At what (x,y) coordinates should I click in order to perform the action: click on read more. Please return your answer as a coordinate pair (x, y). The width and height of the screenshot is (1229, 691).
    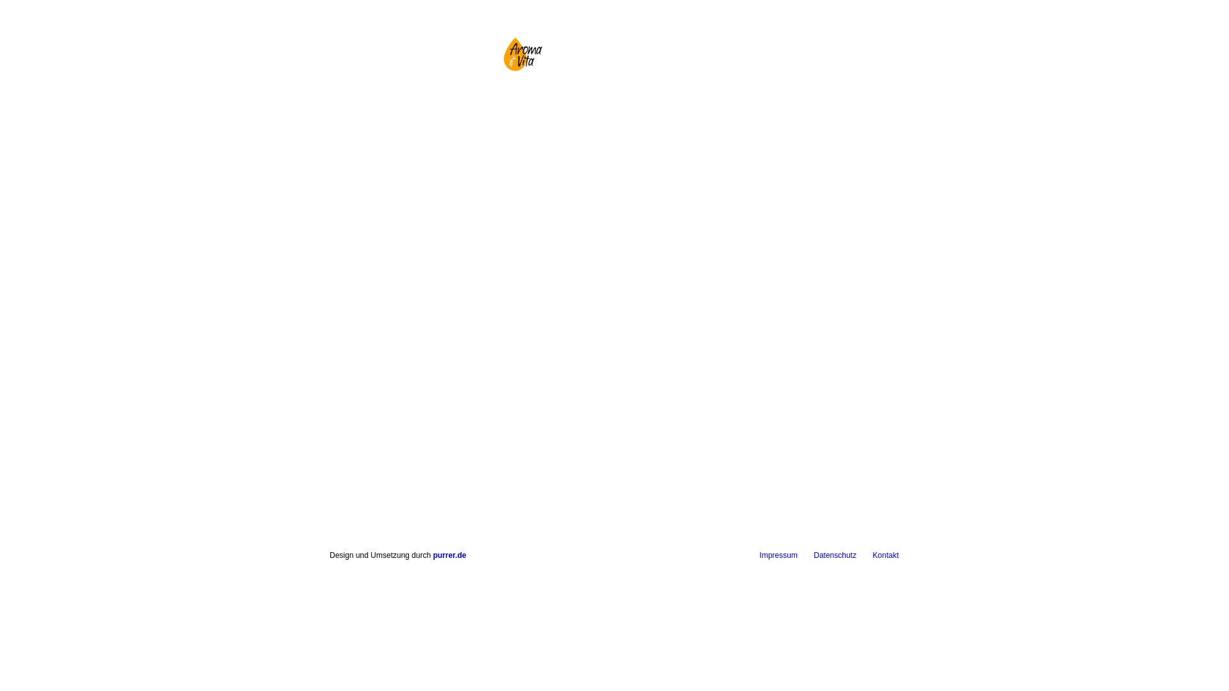
    Looking at the image, I should click on (668, 494).